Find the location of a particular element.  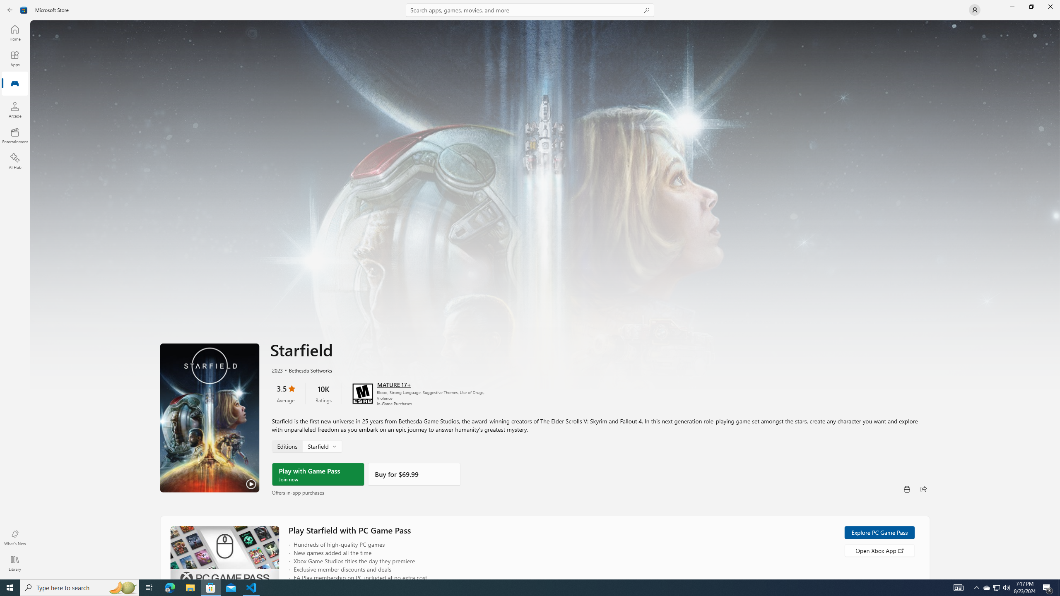

Minimize Microsoft Store is located at coordinates (1012, 7).